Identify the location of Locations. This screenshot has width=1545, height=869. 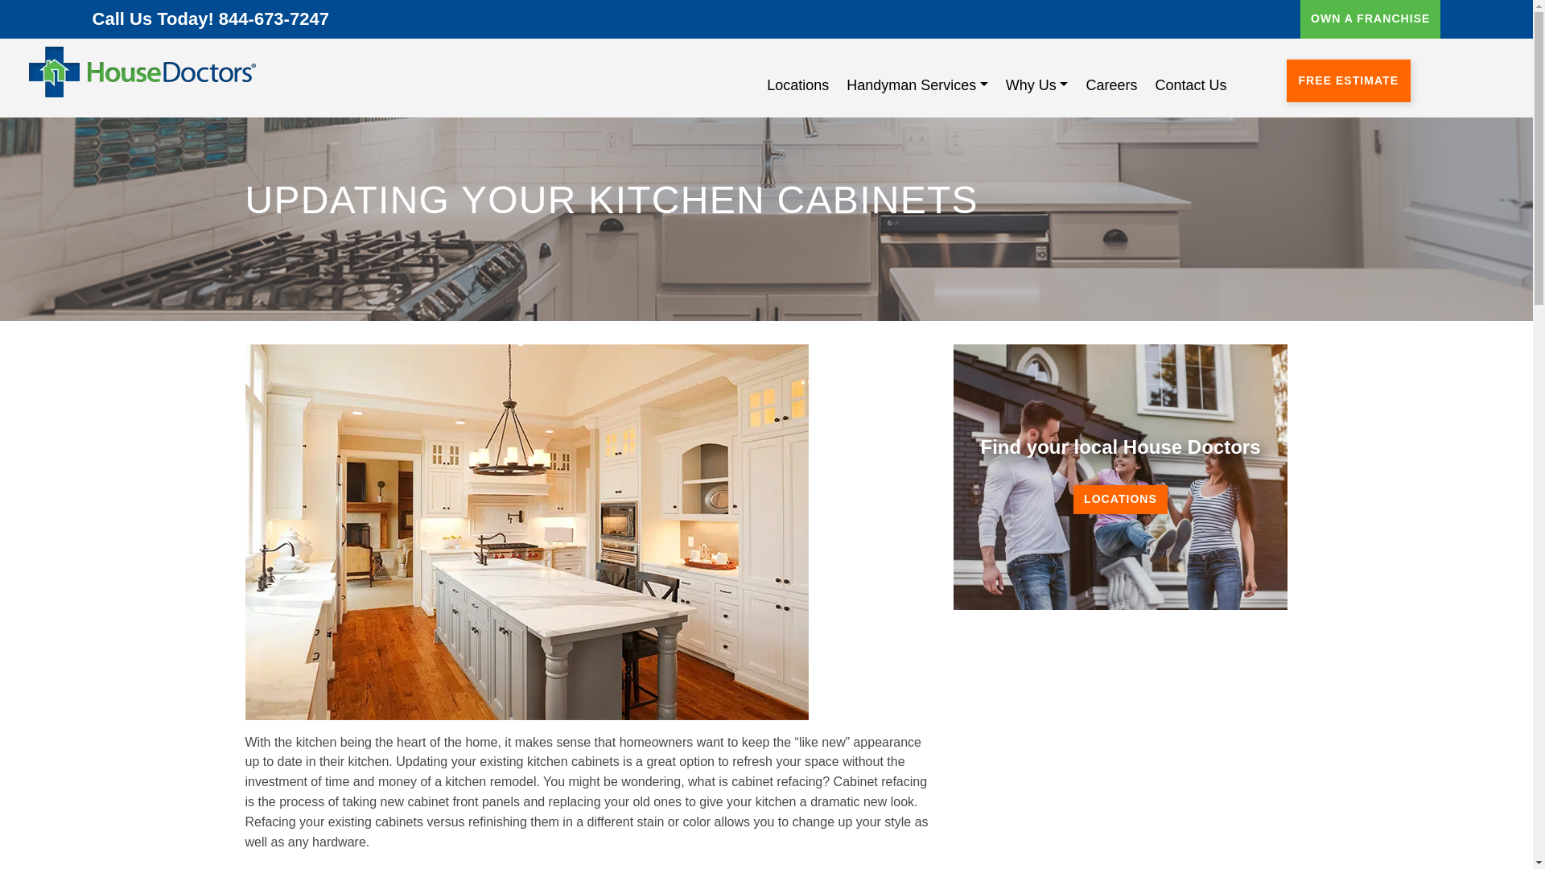
(797, 85).